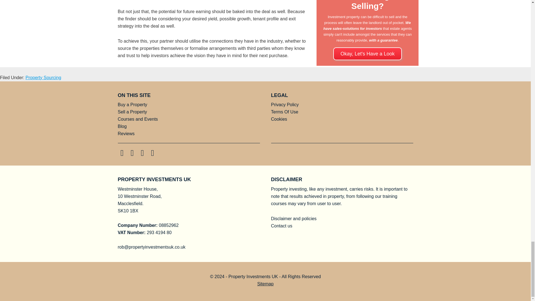 Image resolution: width=535 pixels, height=301 pixels. Describe the element at coordinates (279, 119) in the screenshot. I see `Cookies` at that location.